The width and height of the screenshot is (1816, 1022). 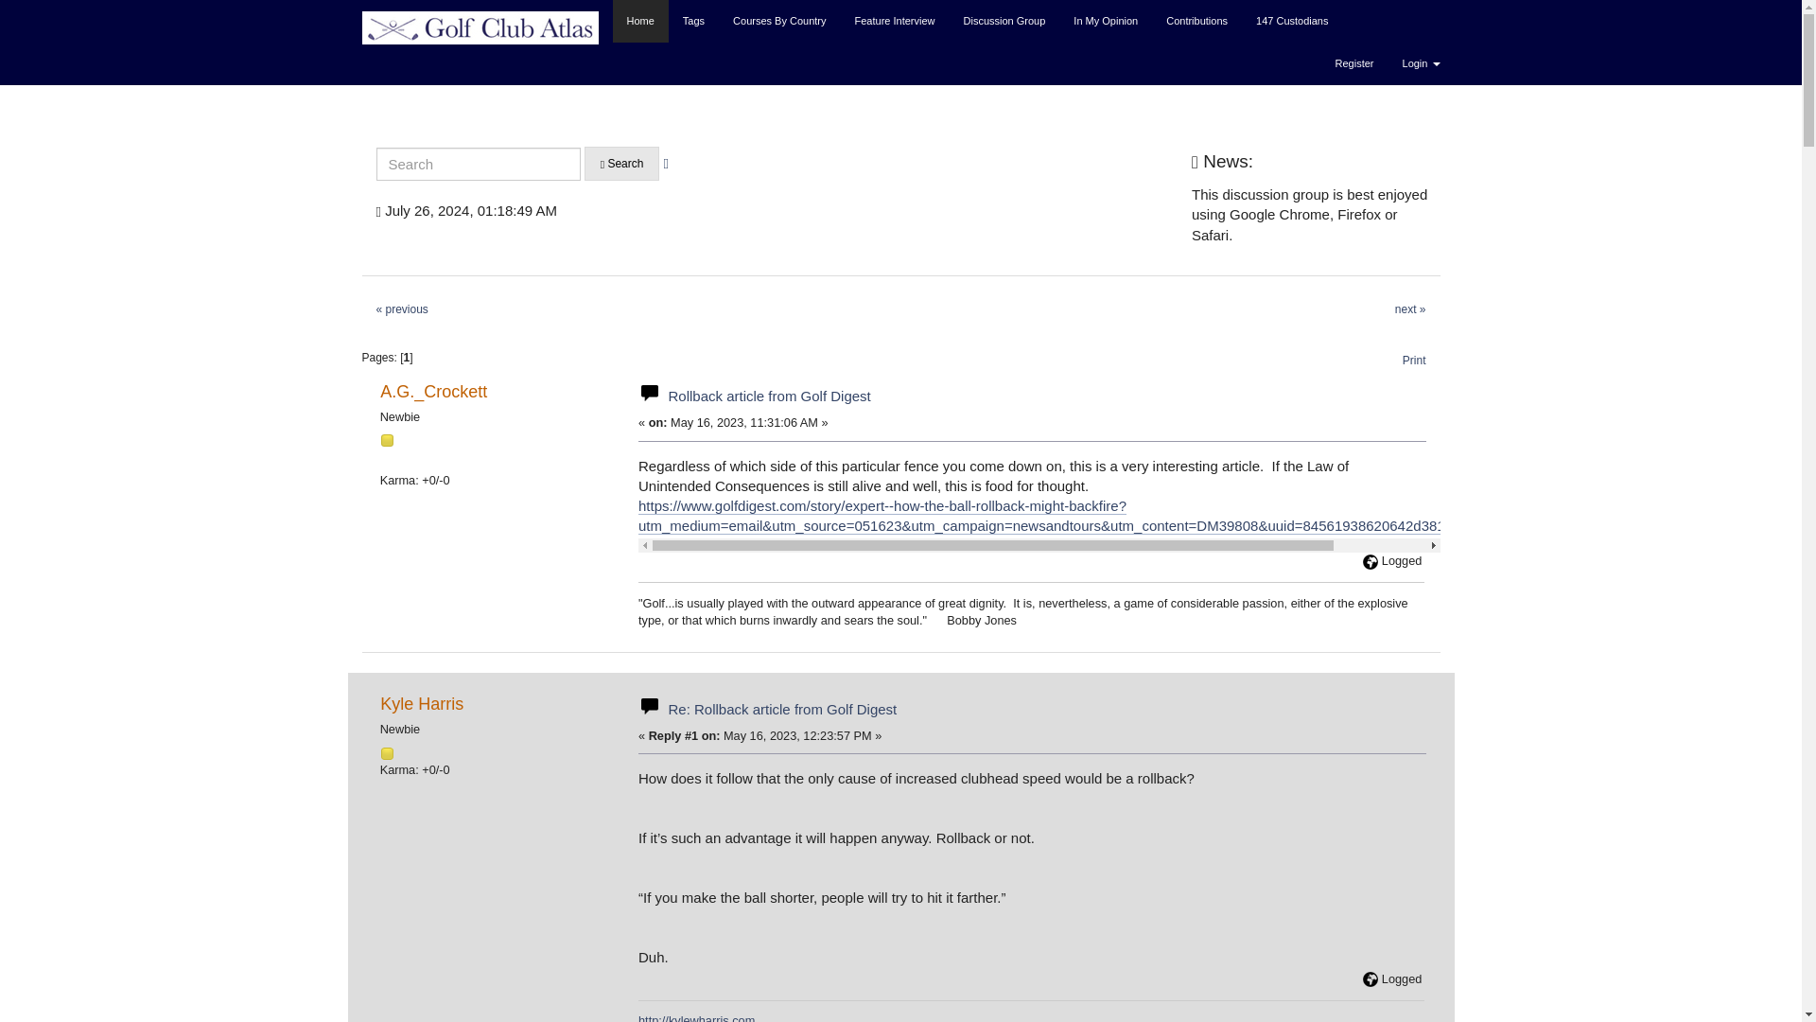 What do you see at coordinates (640, 21) in the screenshot?
I see `Home` at bounding box center [640, 21].